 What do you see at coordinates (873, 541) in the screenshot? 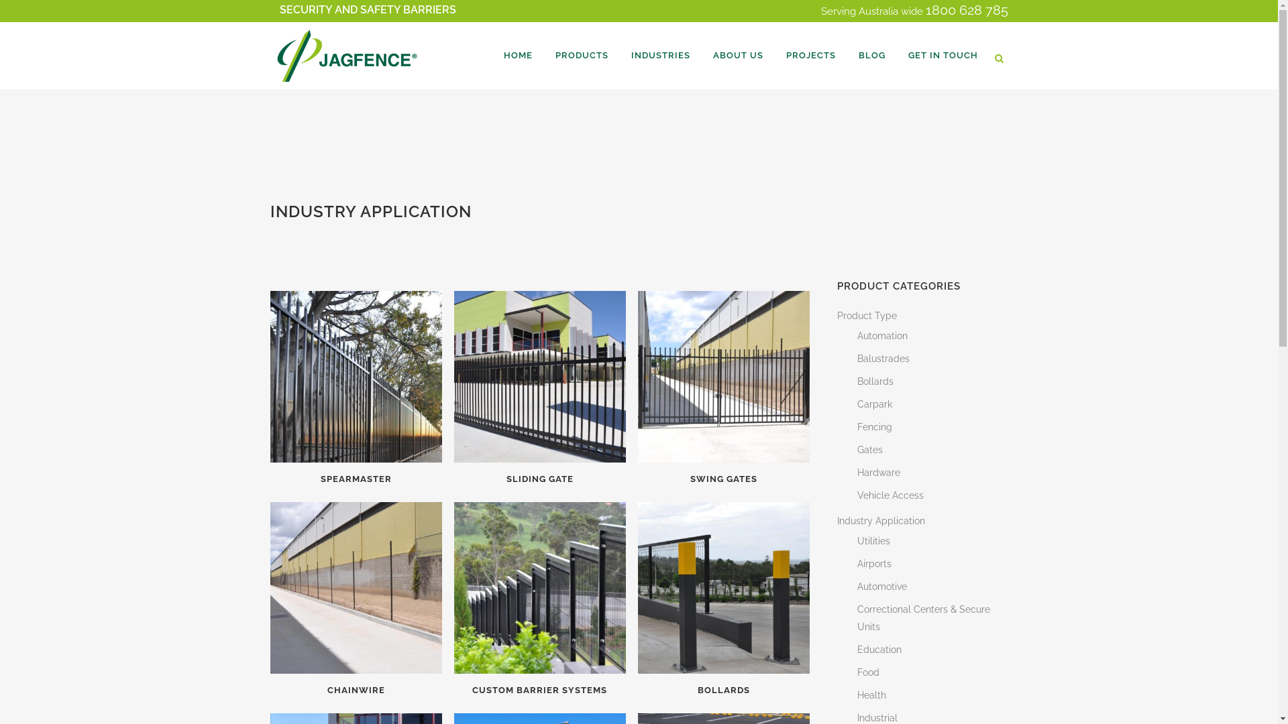
I see `Utilities` at bounding box center [873, 541].